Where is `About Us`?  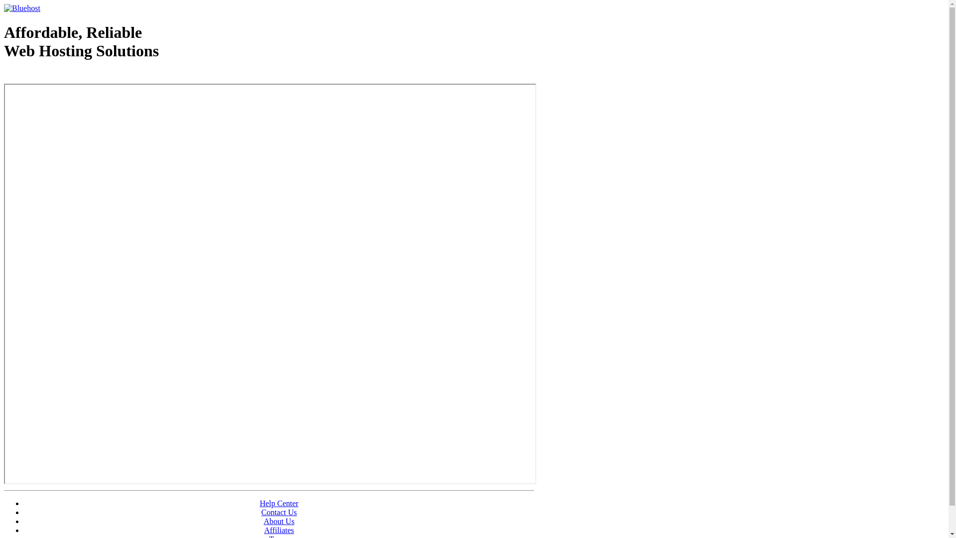
About Us is located at coordinates (279, 521).